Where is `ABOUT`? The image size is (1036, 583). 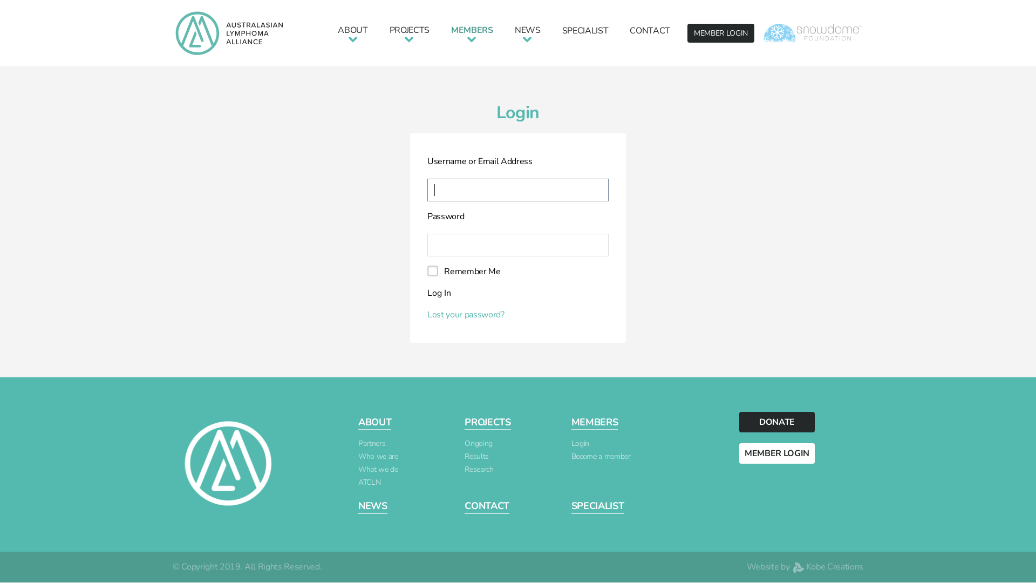
ABOUT is located at coordinates (374, 423).